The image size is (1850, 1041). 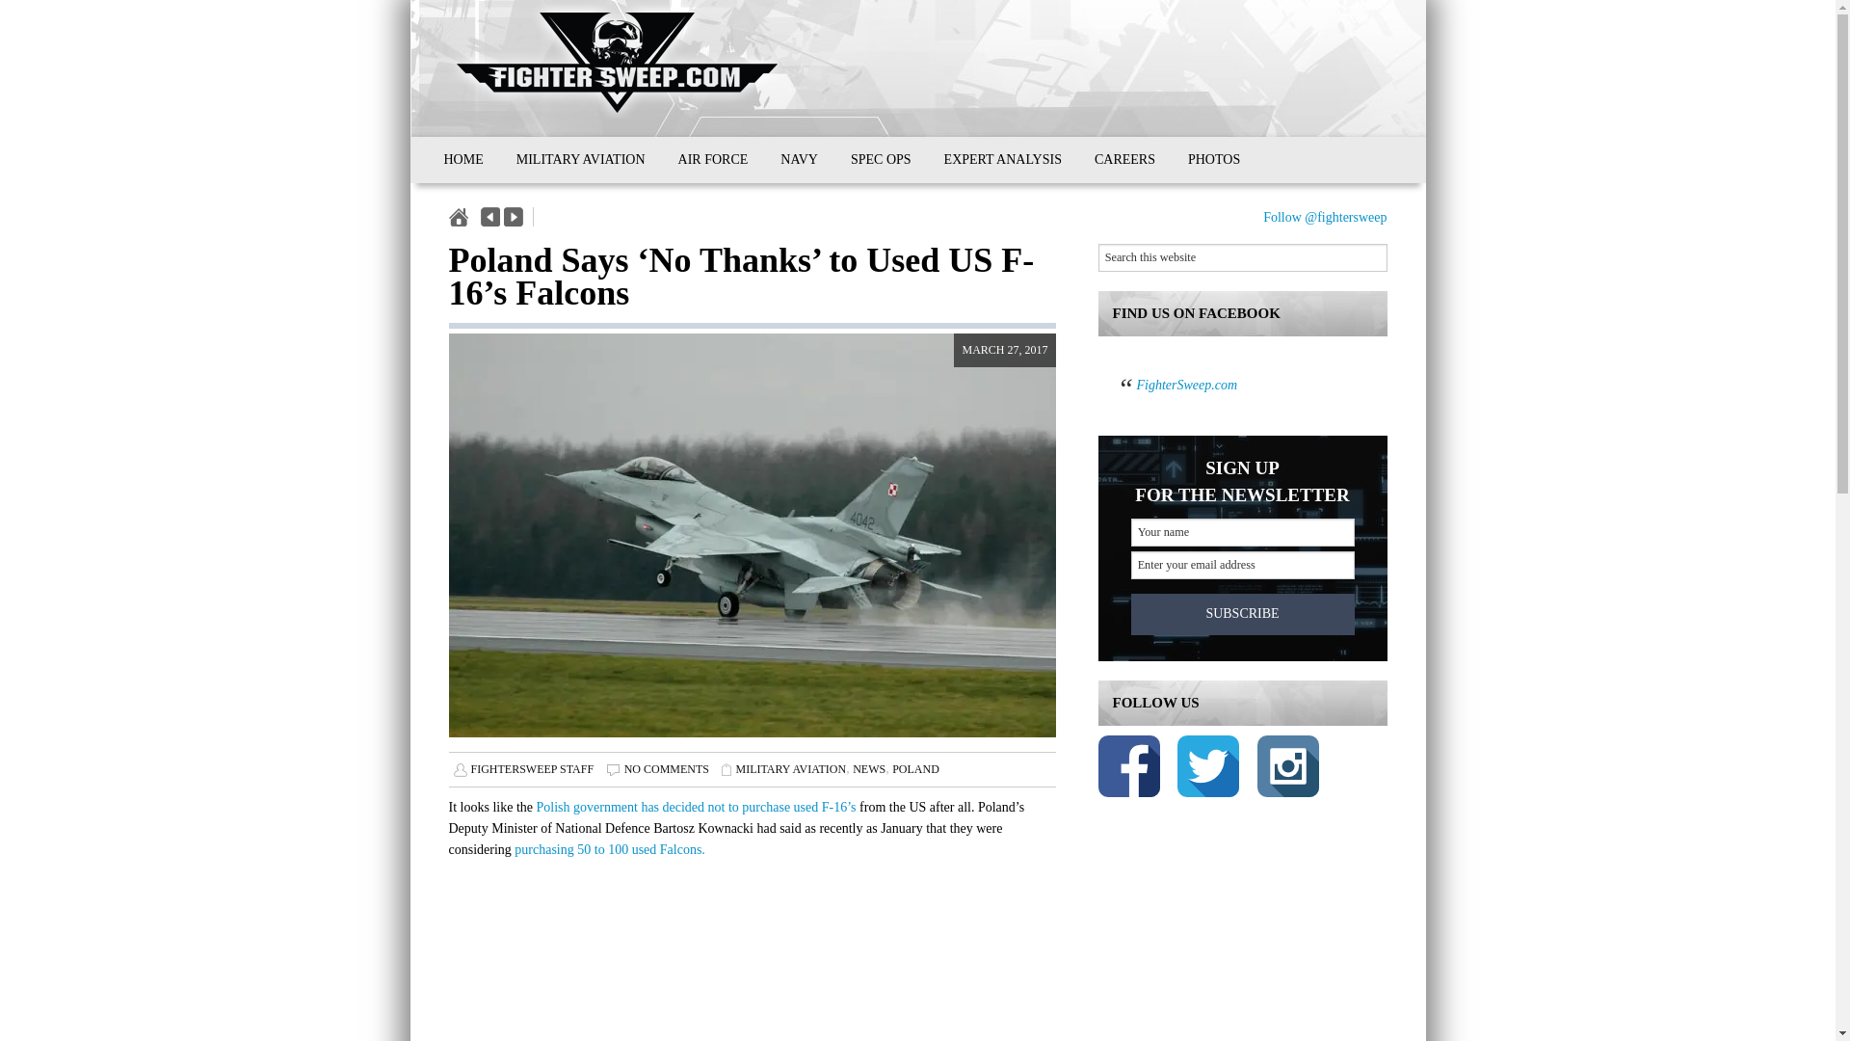 What do you see at coordinates (790, 768) in the screenshot?
I see `MILITARY AVIATION` at bounding box center [790, 768].